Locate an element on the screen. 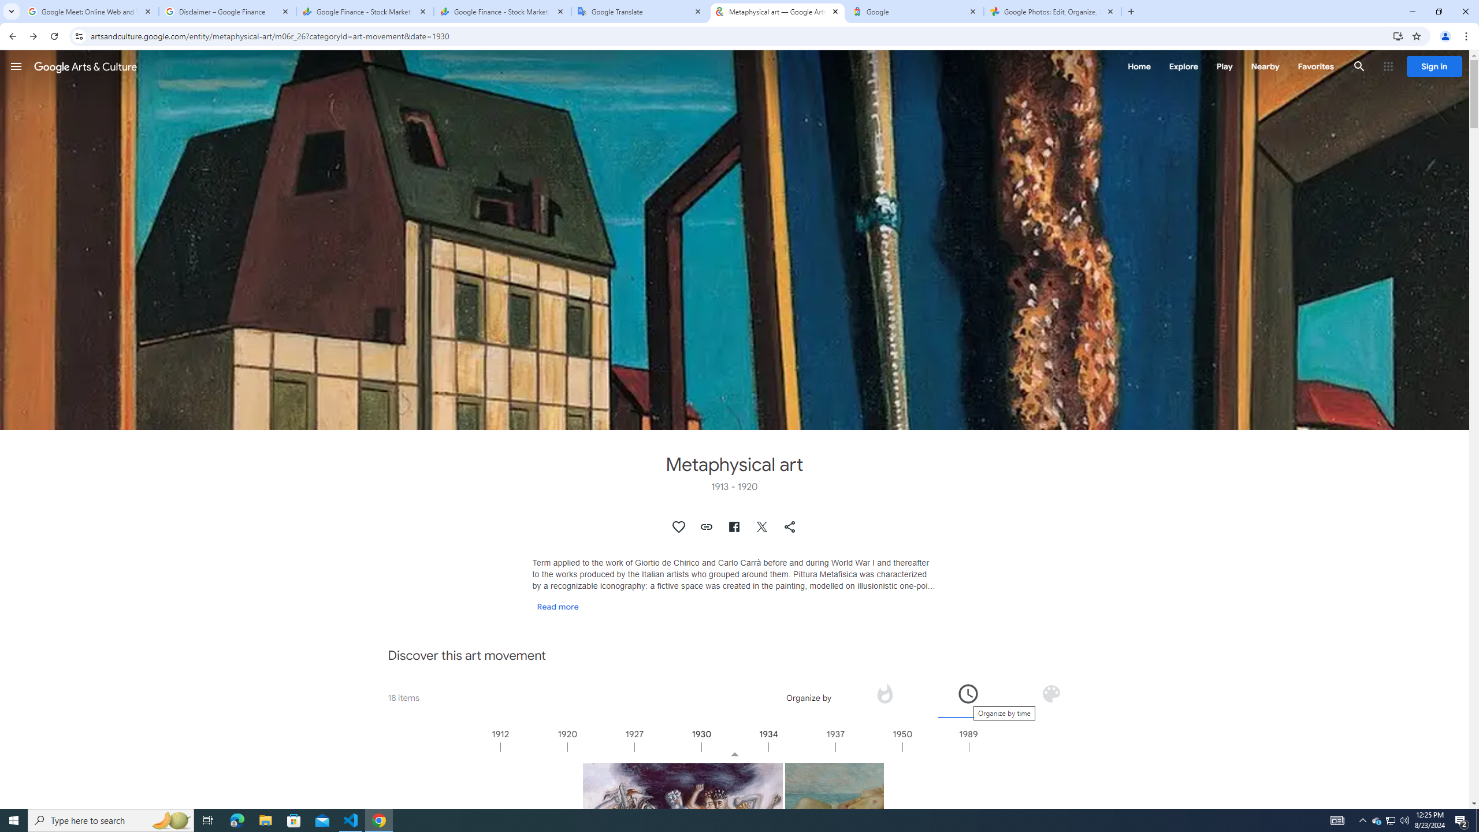 This screenshot has height=832, width=1479. Organize by popularity is located at coordinates (884, 693).